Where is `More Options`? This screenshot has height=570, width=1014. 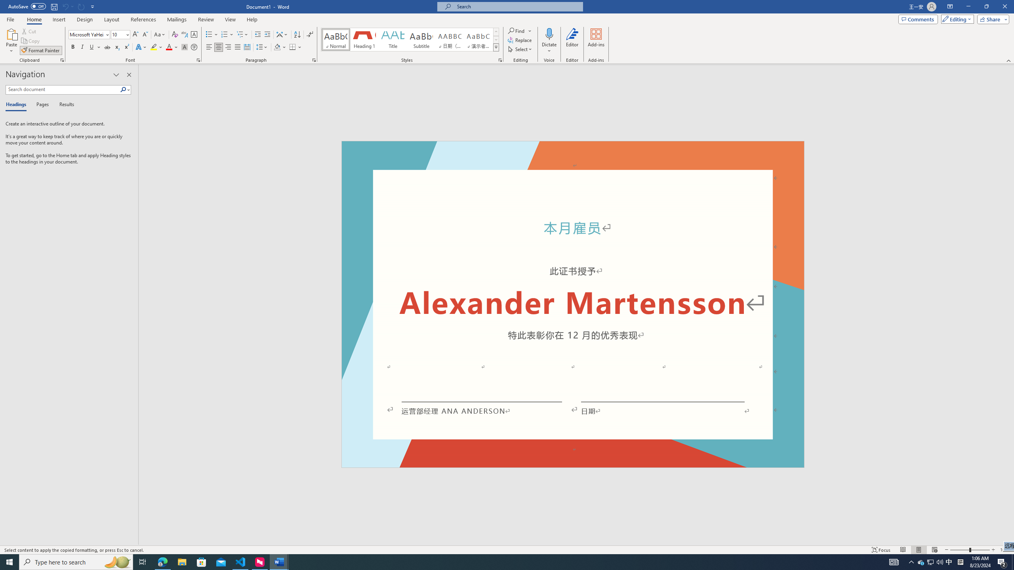
More Options is located at coordinates (550, 48).